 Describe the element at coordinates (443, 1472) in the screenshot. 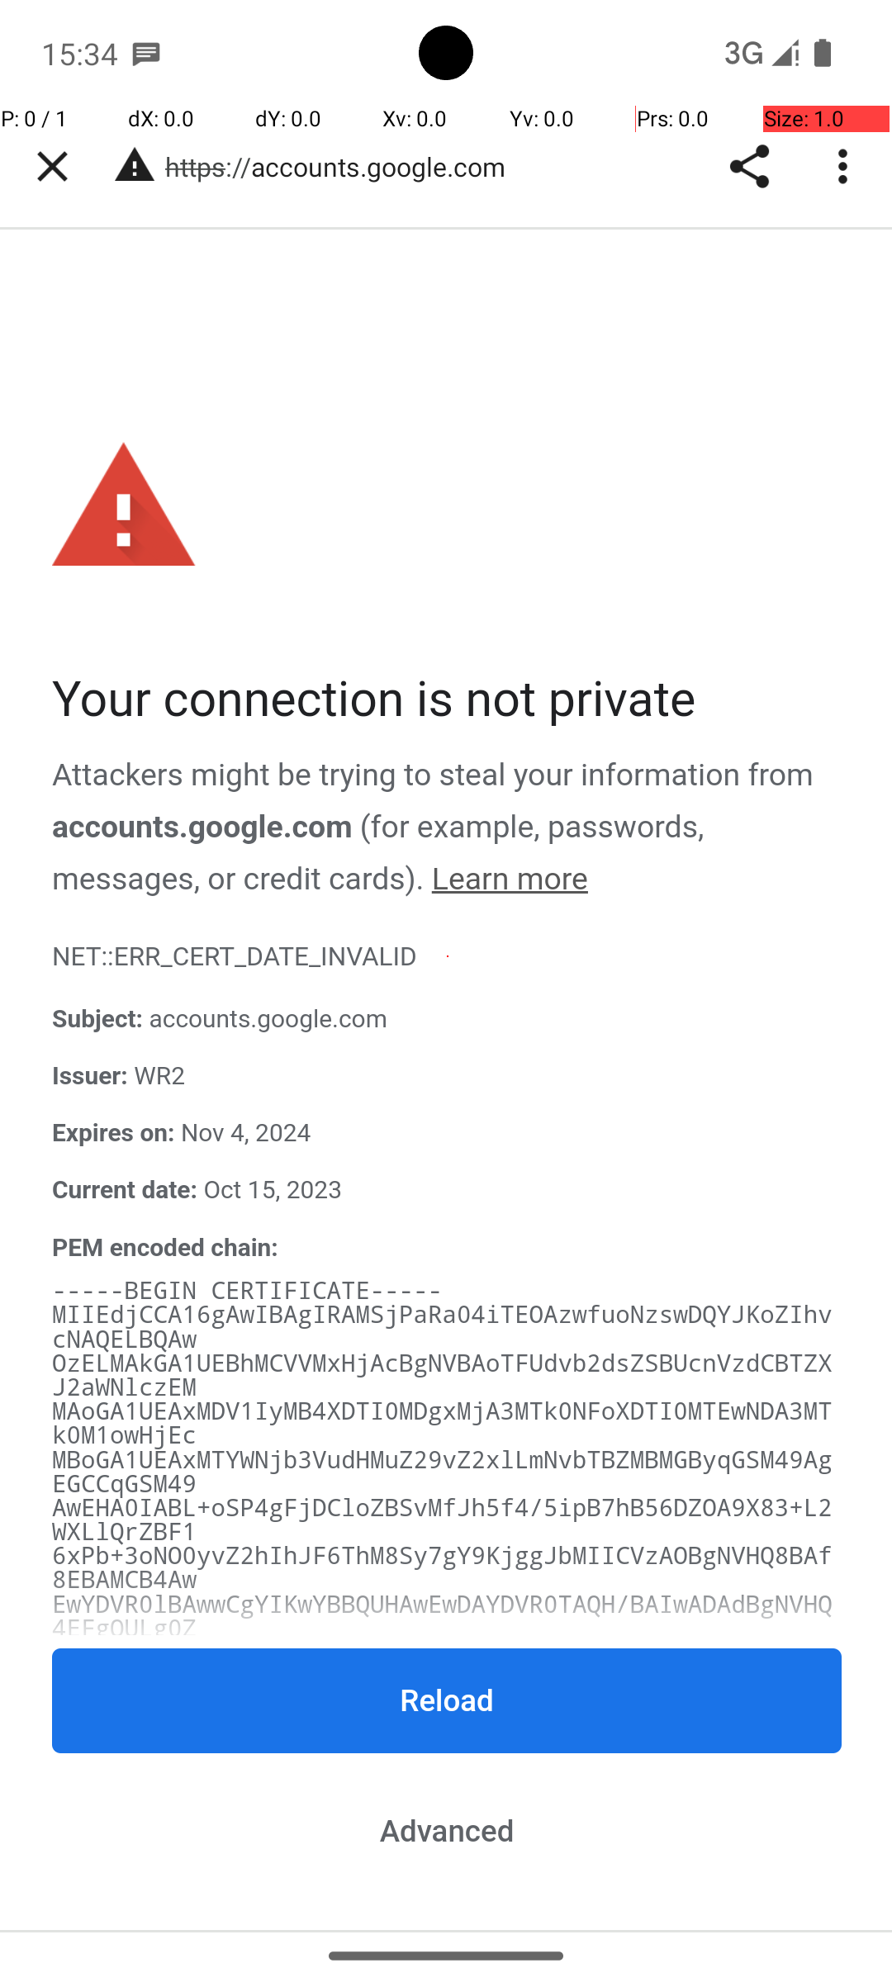

I see `MBoGA1UEAxMTYWNjb3VudHMuZ29vZ2xlLmNvbTBZMBMGByqGSM49AgEGCCqGSM49` at that location.